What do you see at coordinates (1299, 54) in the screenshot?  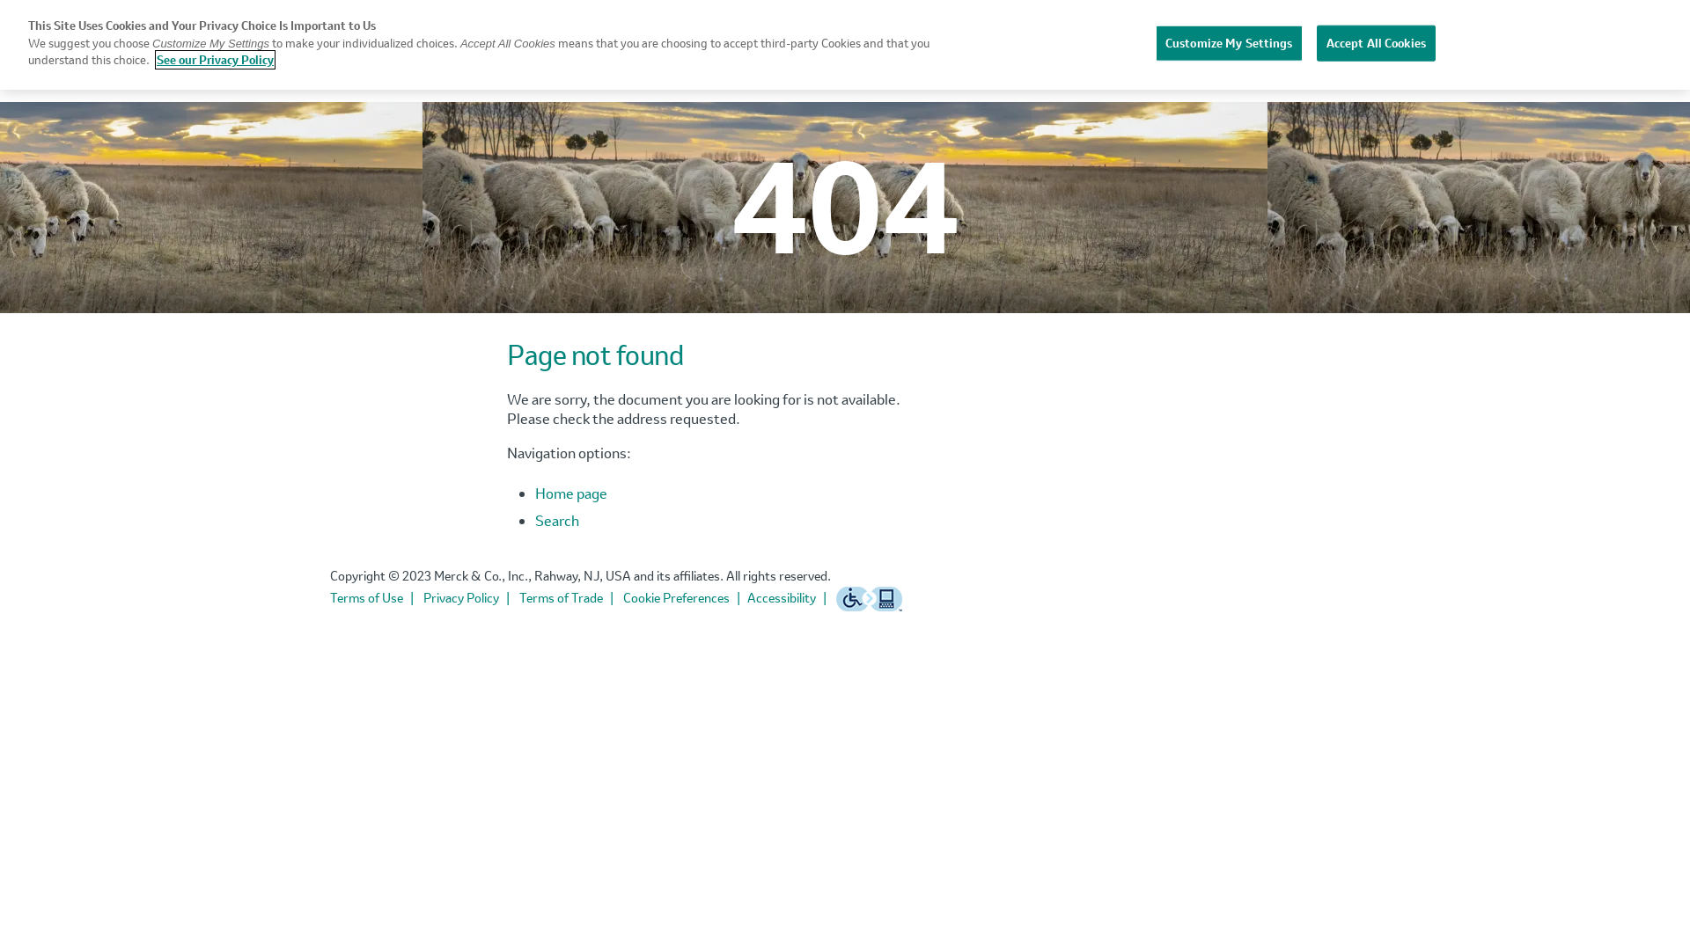 I see `CONTACT US` at bounding box center [1299, 54].